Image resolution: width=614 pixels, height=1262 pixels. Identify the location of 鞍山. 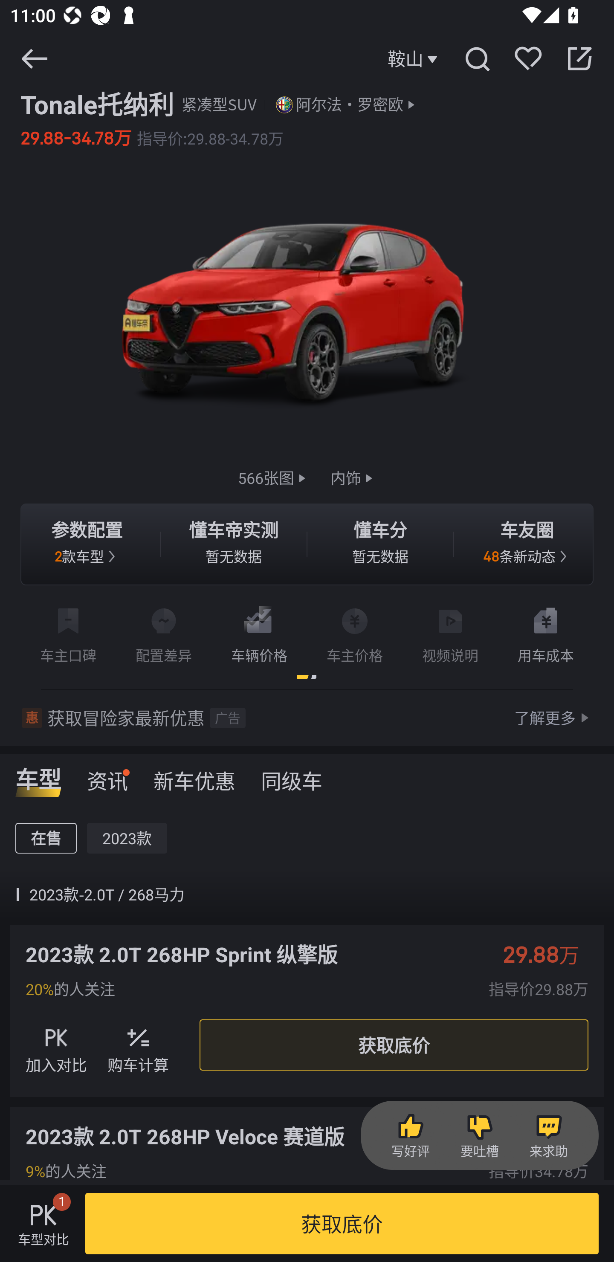
(414, 59).